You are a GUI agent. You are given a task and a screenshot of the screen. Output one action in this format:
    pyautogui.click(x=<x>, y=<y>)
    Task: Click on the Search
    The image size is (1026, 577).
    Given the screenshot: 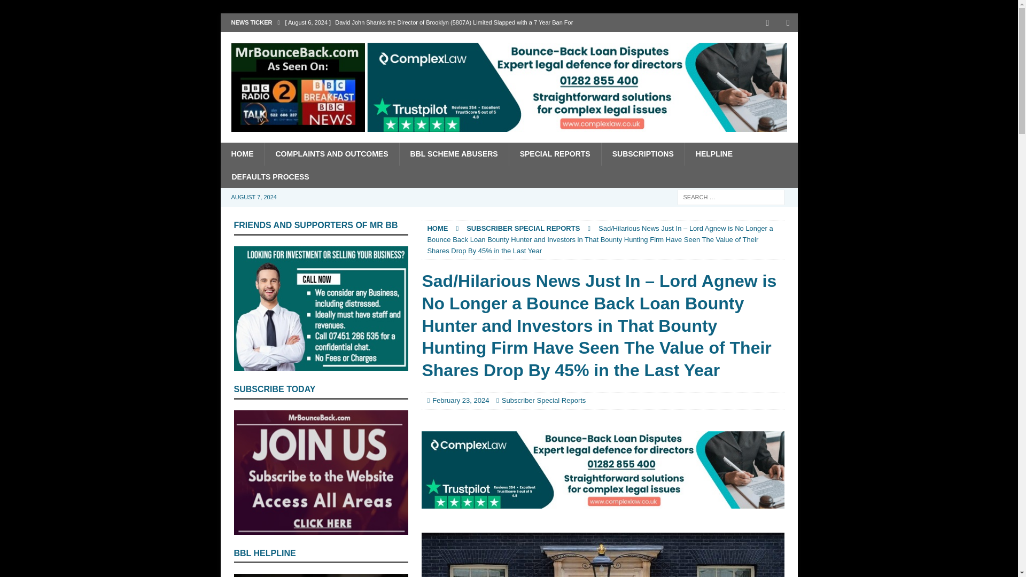 What is the action you would take?
    pyautogui.click(x=40, y=9)
    